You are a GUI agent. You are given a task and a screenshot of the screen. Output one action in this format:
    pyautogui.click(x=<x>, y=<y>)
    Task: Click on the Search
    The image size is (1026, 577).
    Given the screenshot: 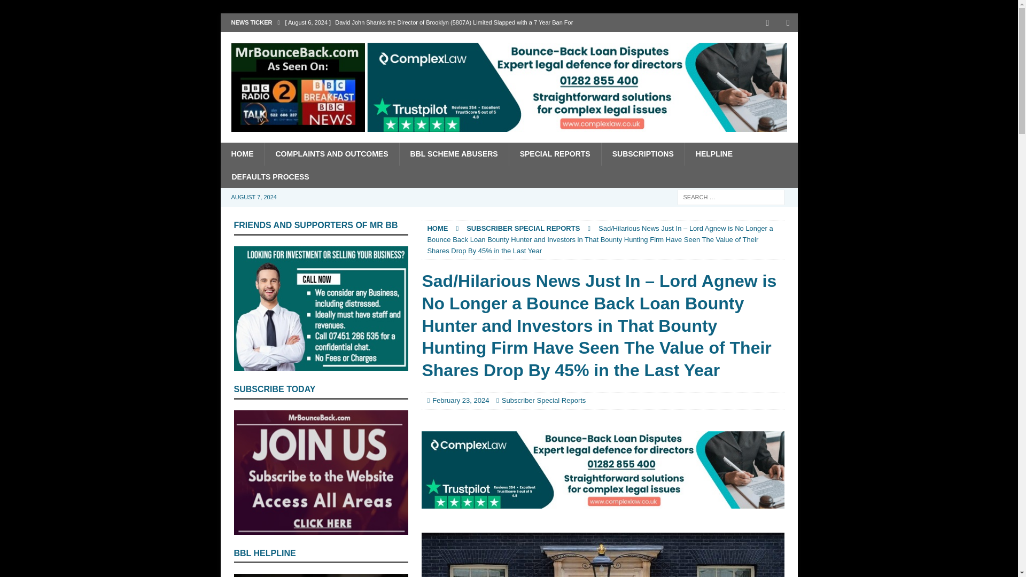 What is the action you would take?
    pyautogui.click(x=40, y=9)
    